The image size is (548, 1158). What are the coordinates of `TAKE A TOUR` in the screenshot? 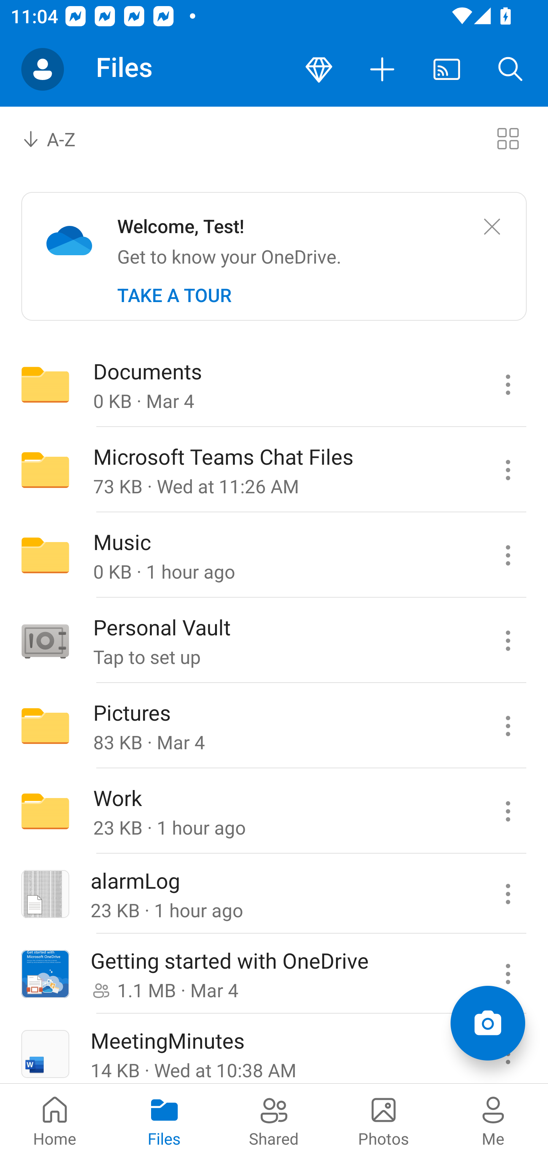 It's located at (174, 295).